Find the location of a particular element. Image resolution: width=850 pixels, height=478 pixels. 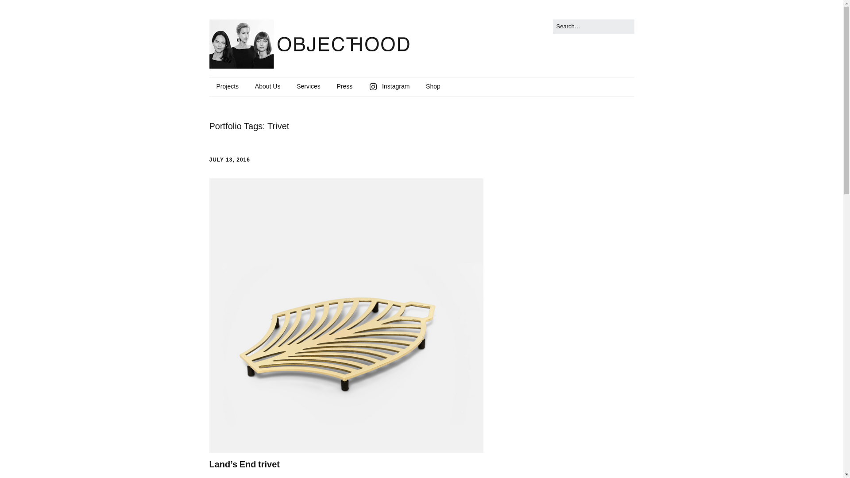

Search is located at coordinates (17, 9).